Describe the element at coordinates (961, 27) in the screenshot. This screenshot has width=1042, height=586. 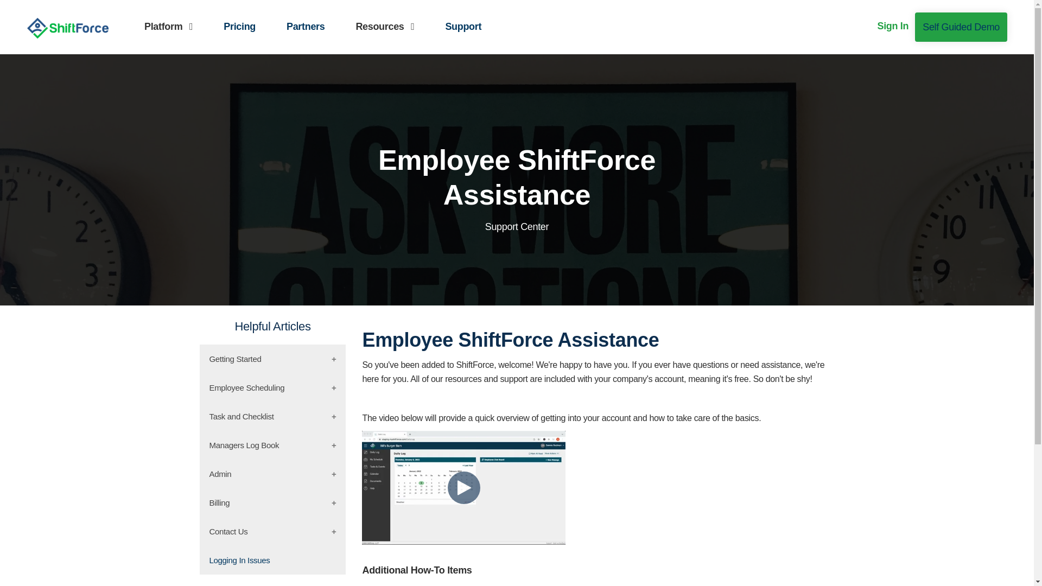
I see `Self Guided Demo` at that location.